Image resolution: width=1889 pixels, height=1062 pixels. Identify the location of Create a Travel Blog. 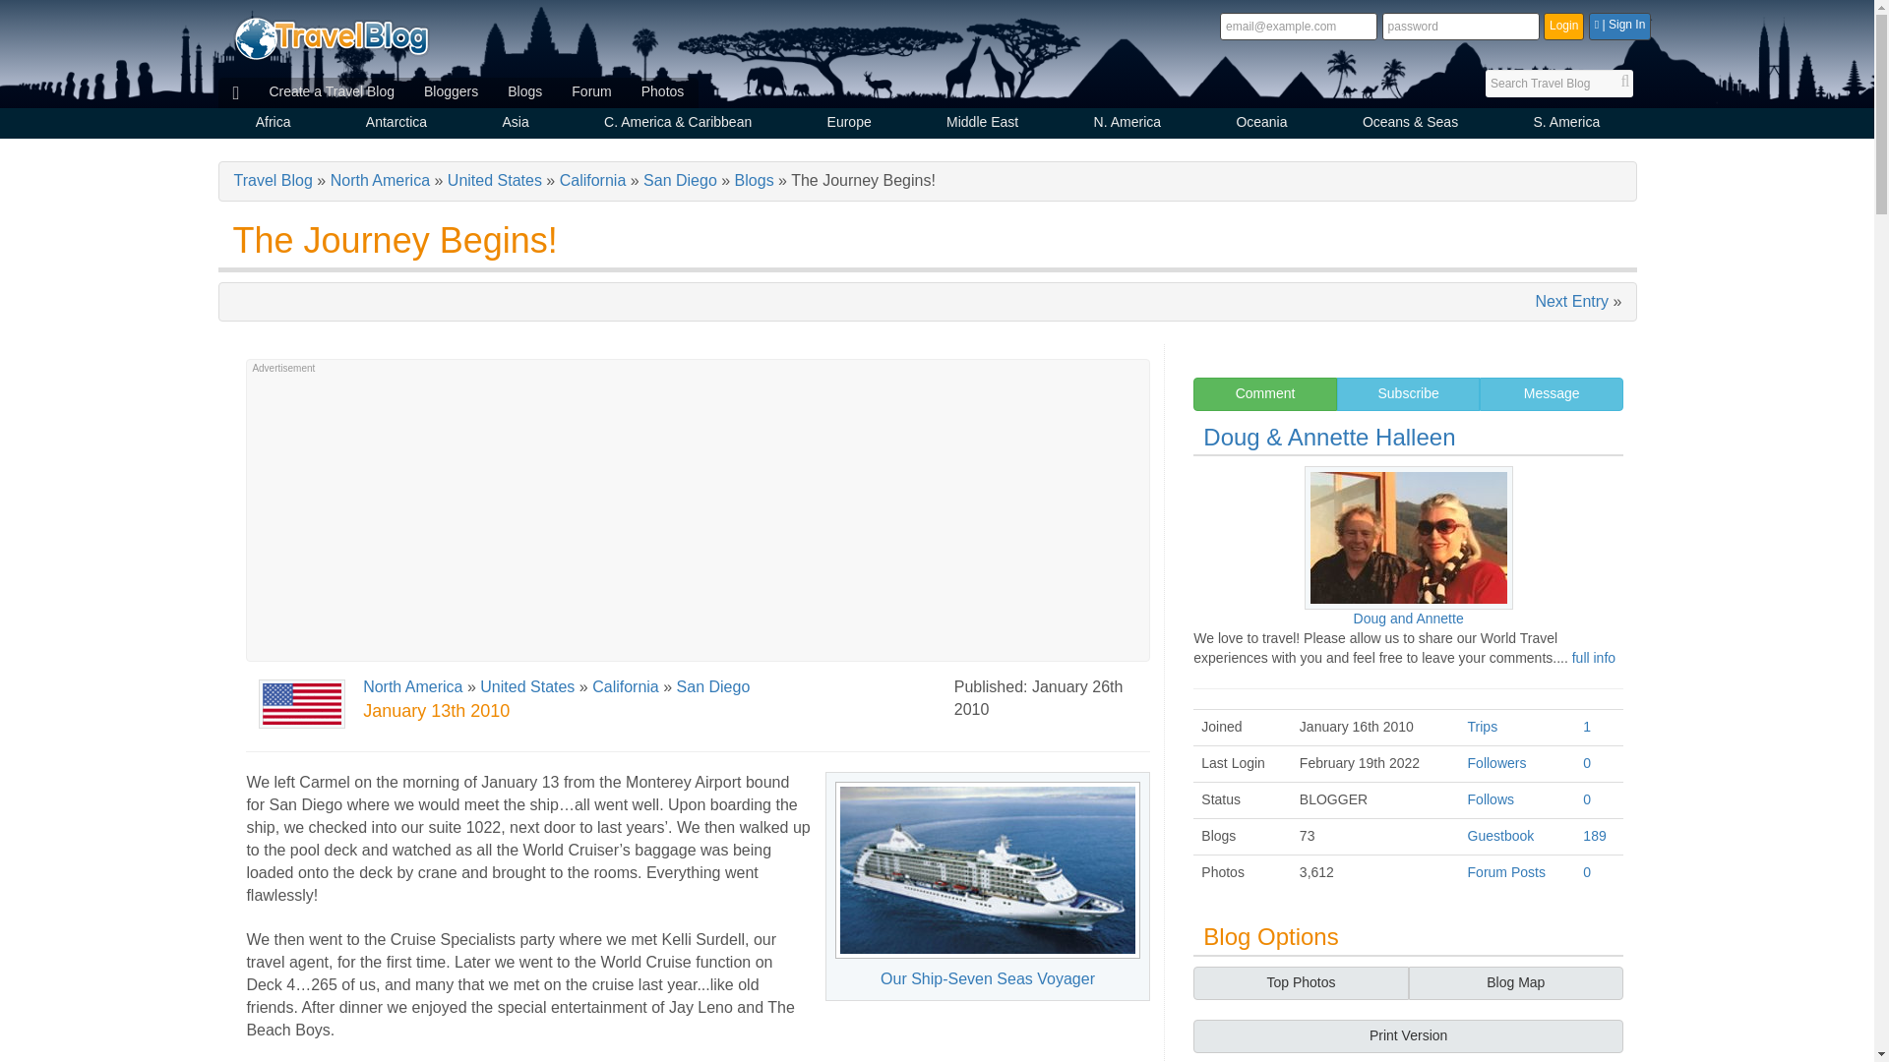
(331, 92).